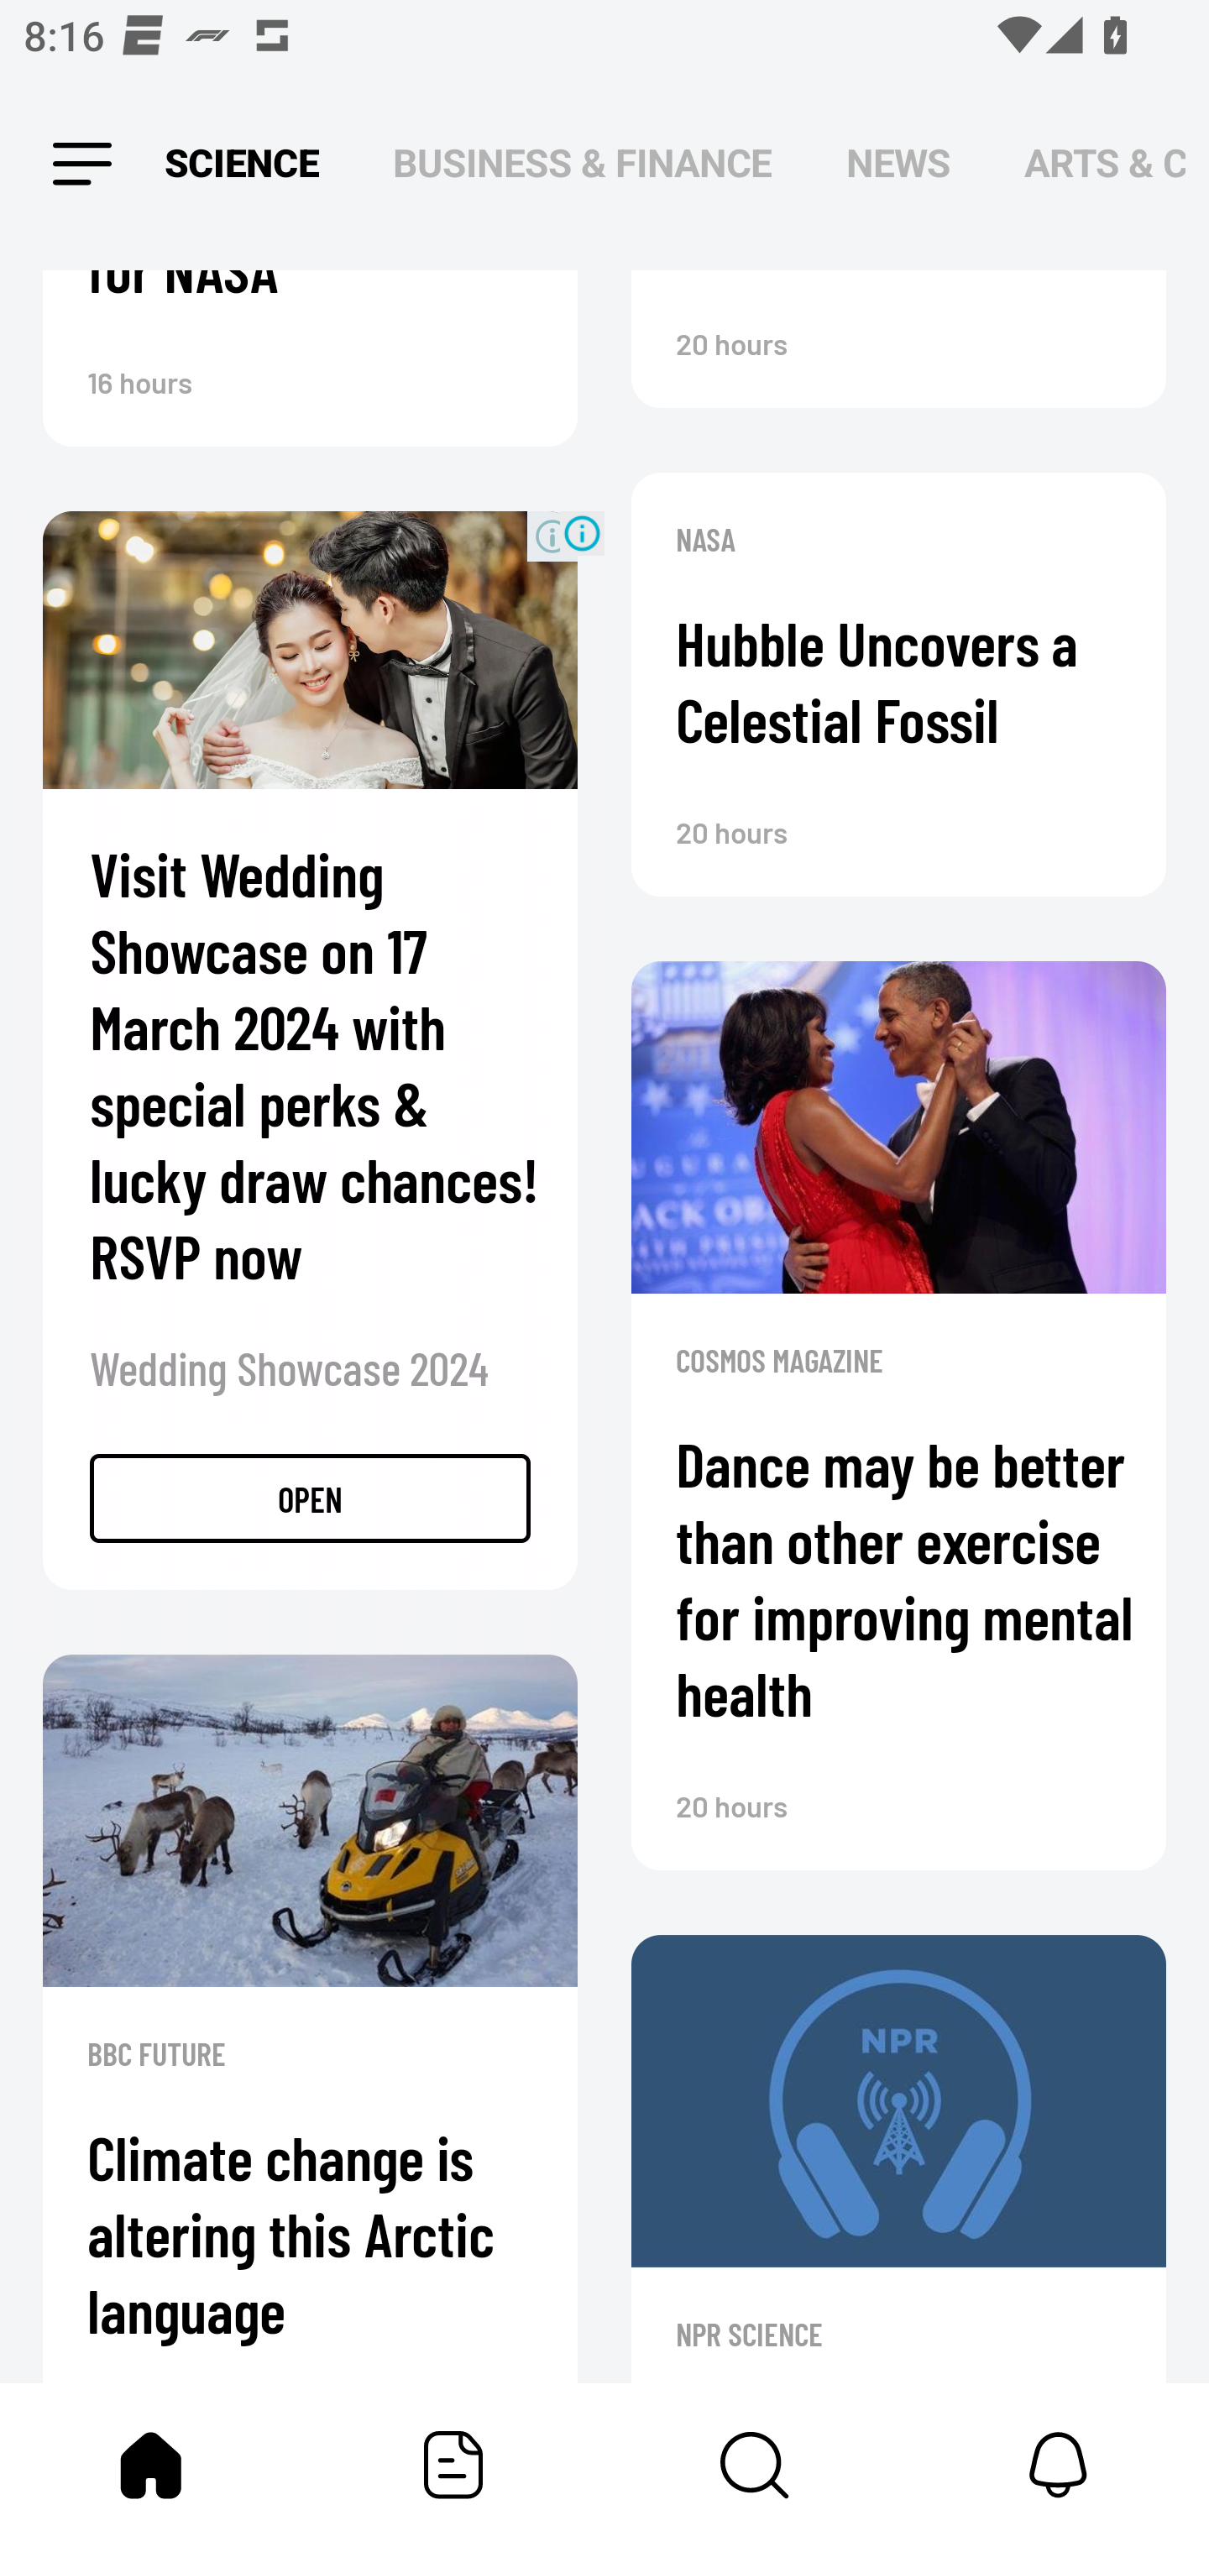 Image resolution: width=1209 pixels, height=2552 pixels. Describe the element at coordinates (583, 165) in the screenshot. I see `BUSINESS & FINANCE` at that location.